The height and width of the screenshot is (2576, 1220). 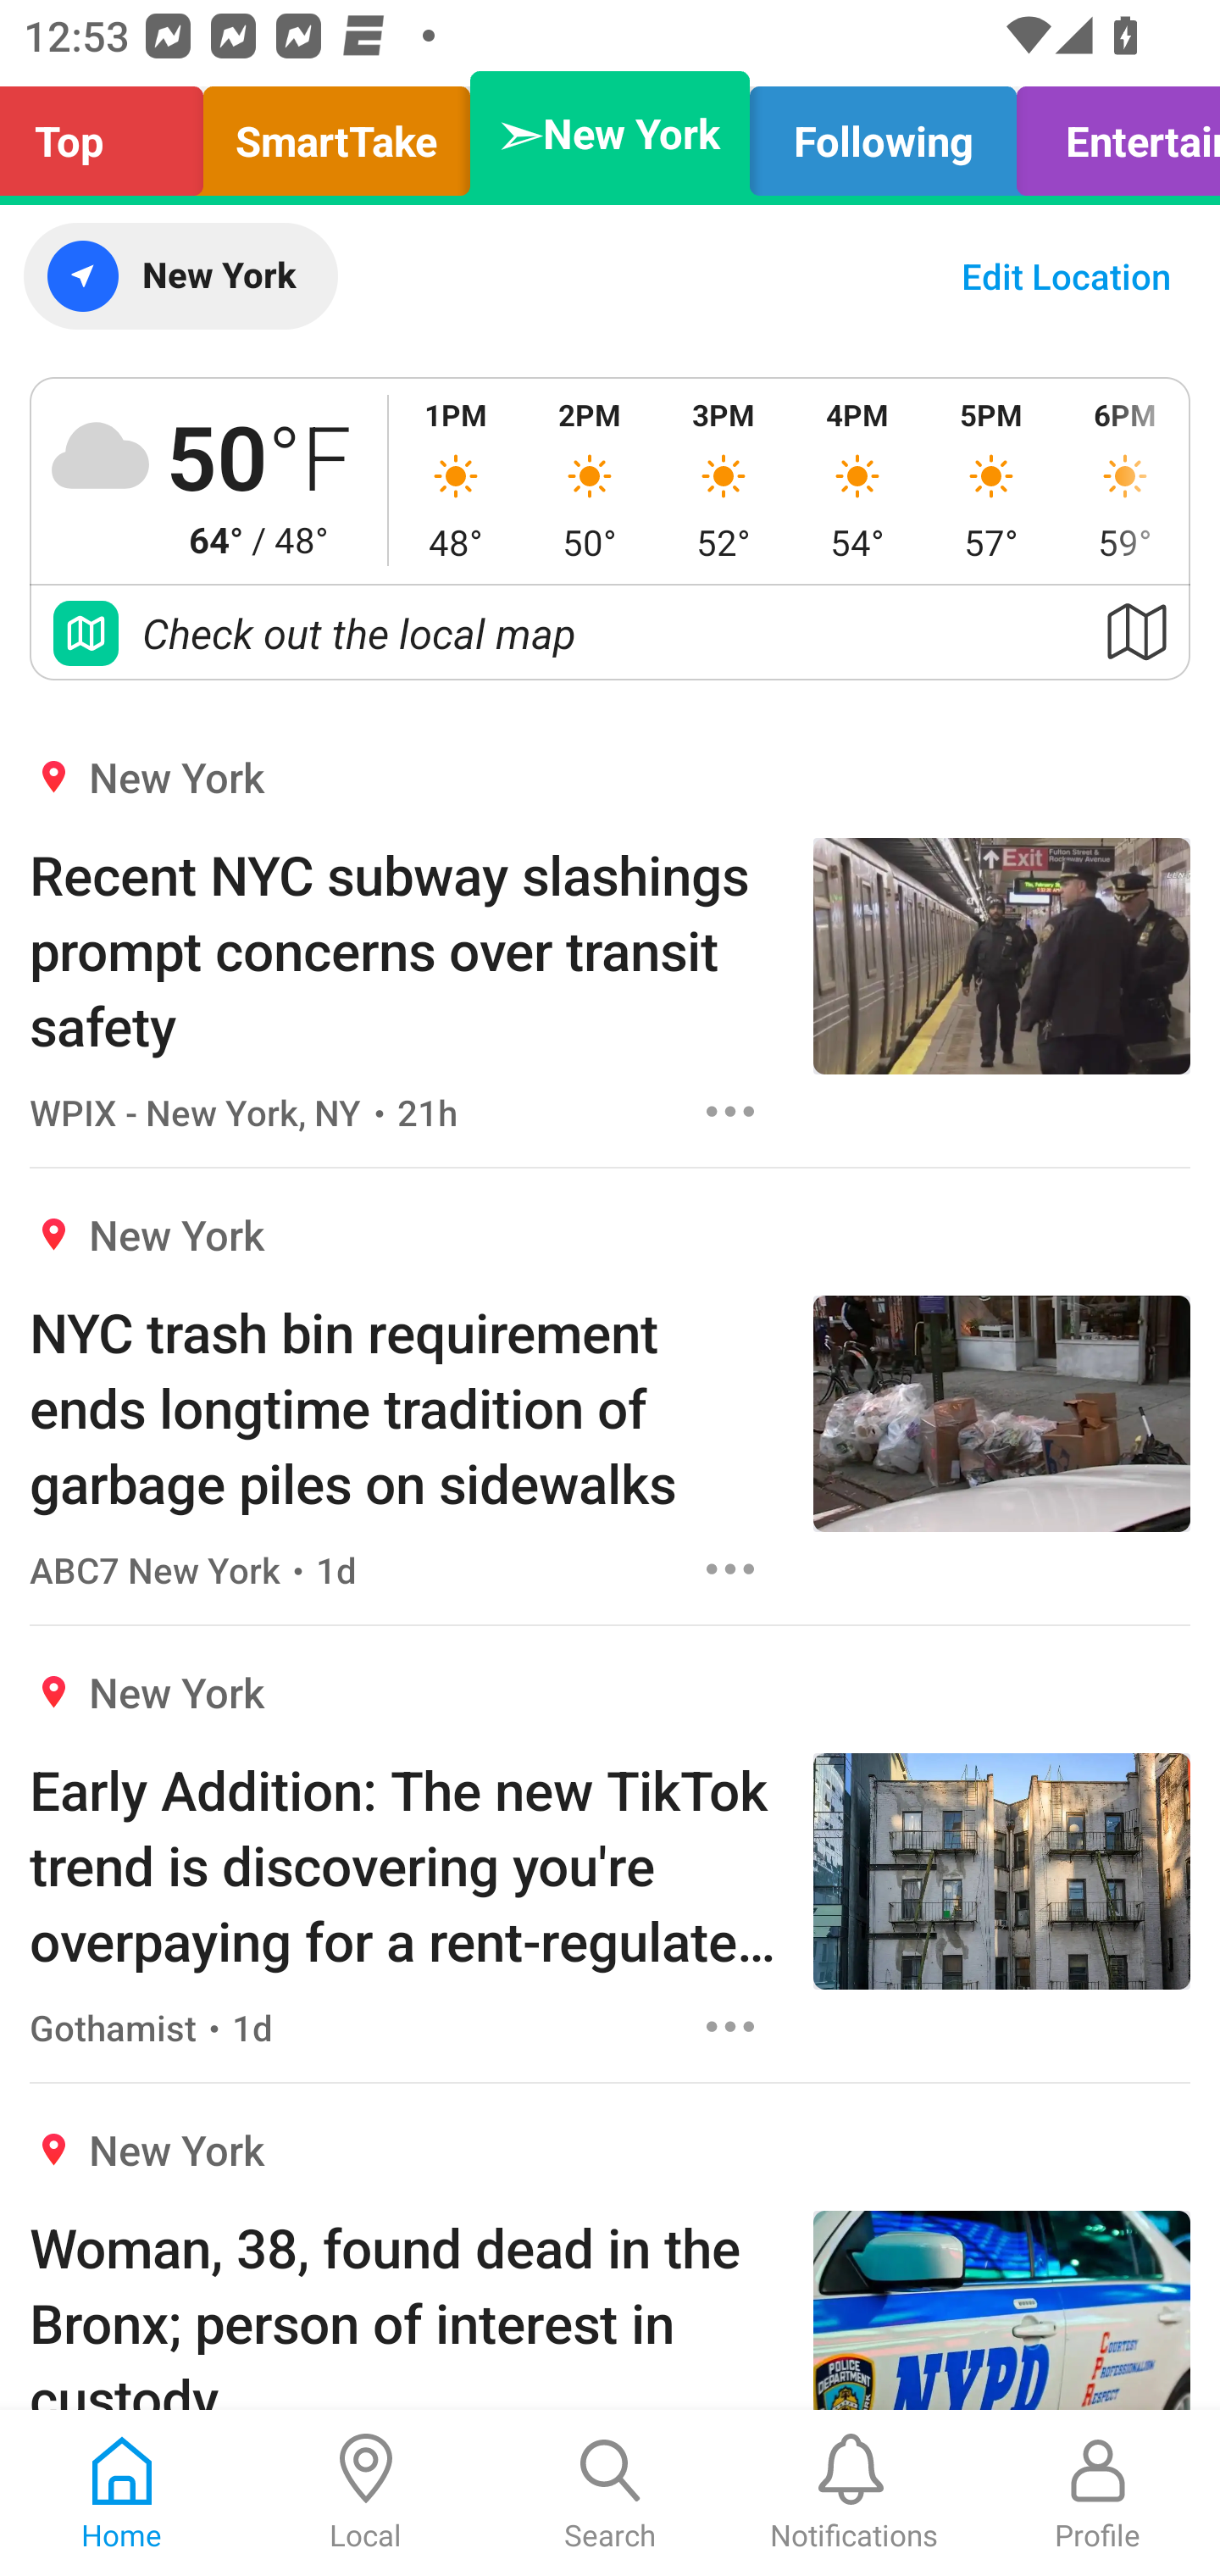 What do you see at coordinates (180, 276) in the screenshot?
I see `New York` at bounding box center [180, 276].